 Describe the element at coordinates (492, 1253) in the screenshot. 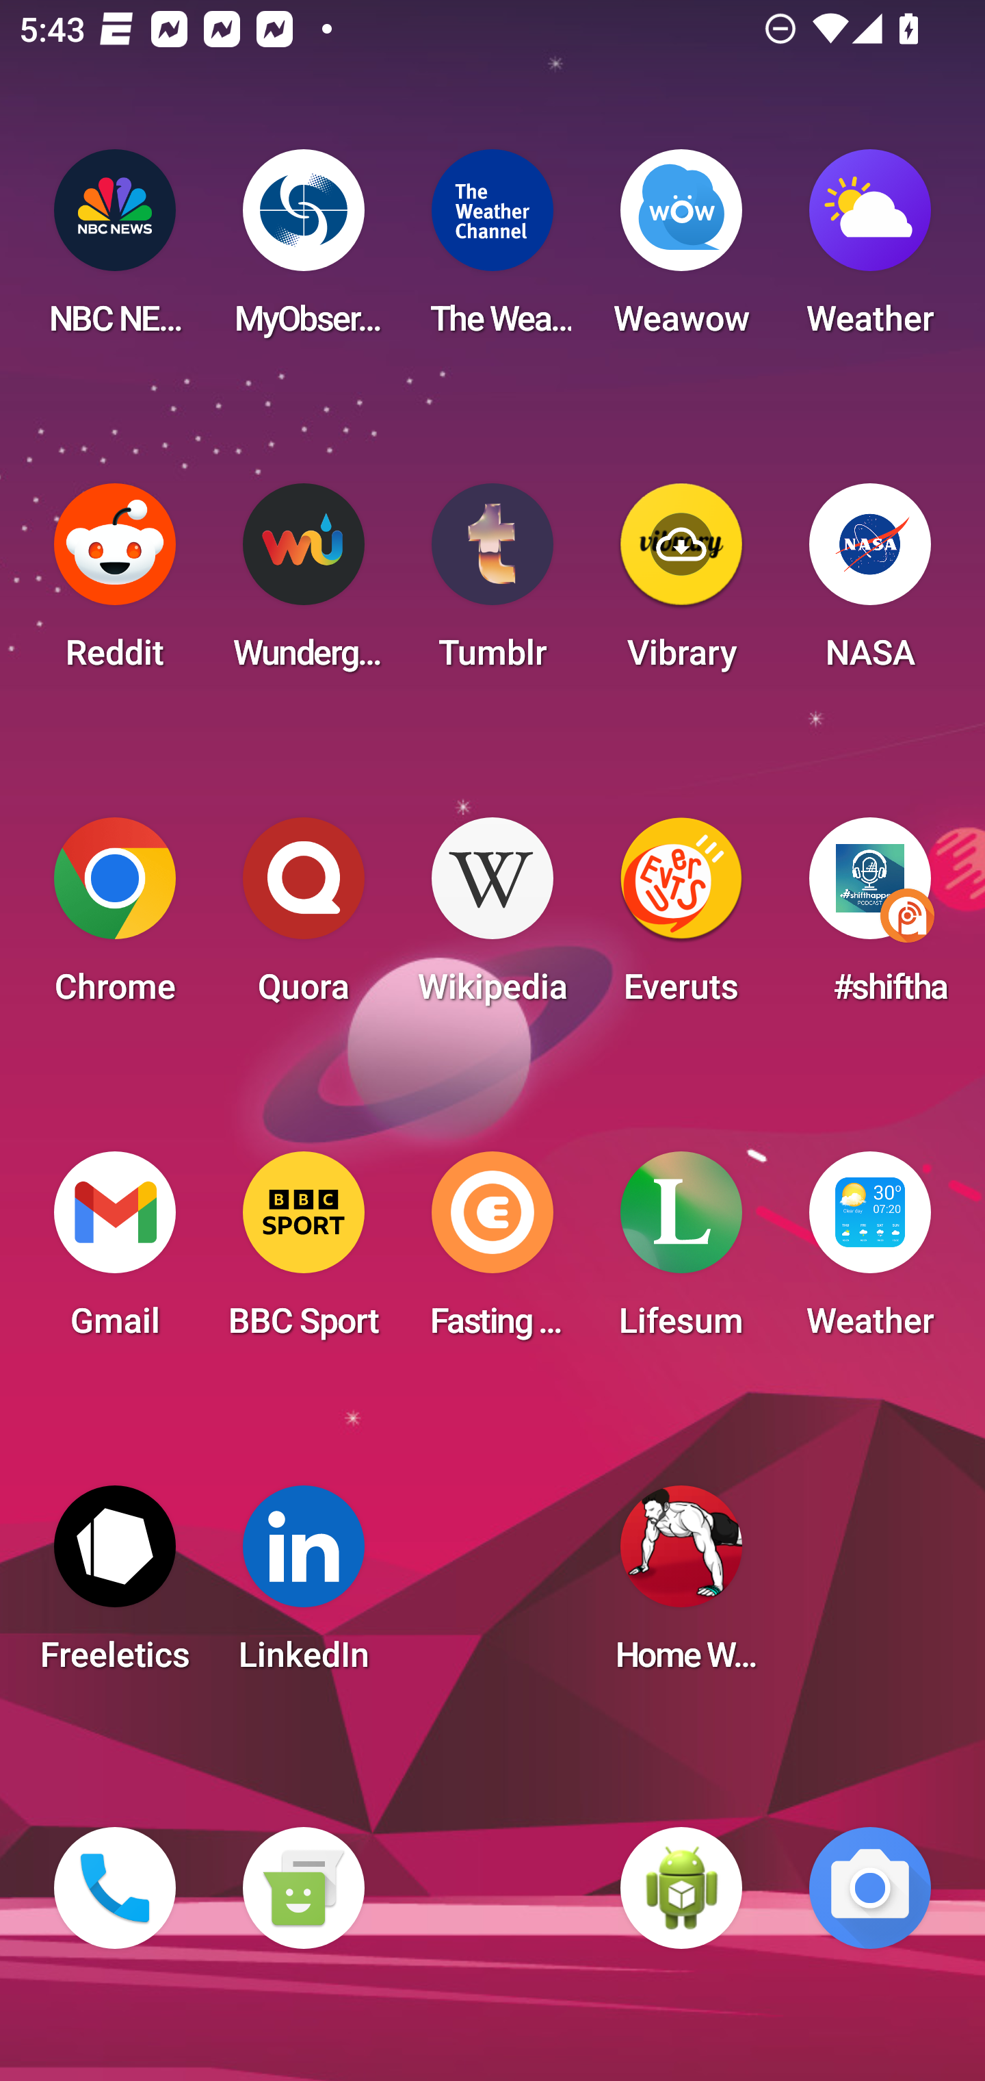

I see `Fasting Coach` at that location.